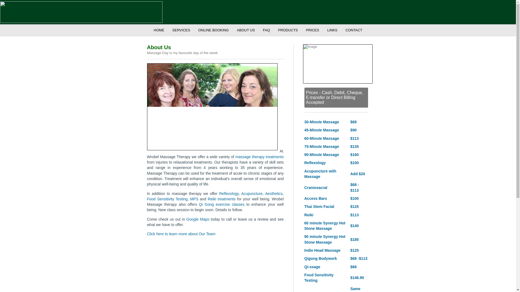 The width and height of the screenshot is (520, 292). Describe the element at coordinates (213, 30) in the screenshot. I see `ONLINE BOOKING` at that location.